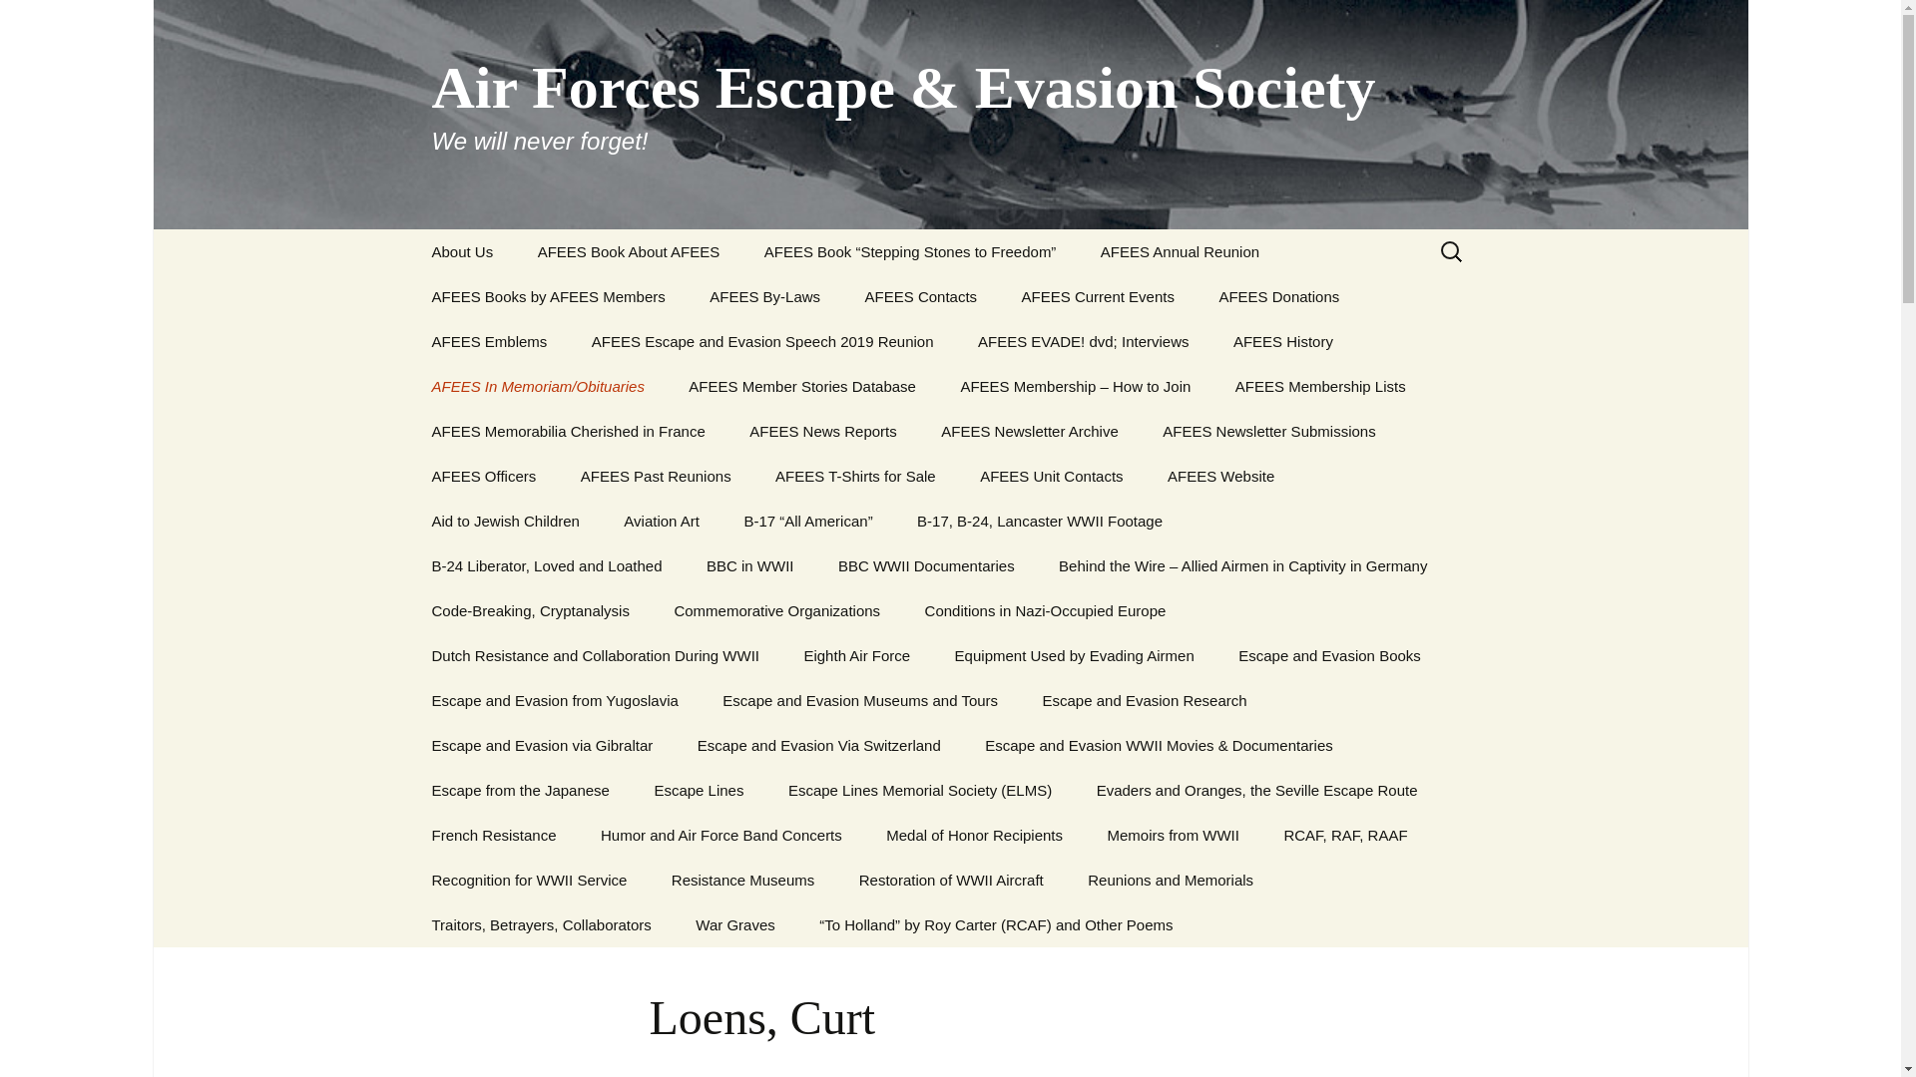 This screenshot has height=1077, width=1916. What do you see at coordinates (1282, 341) in the screenshot?
I see `AFEES History` at bounding box center [1282, 341].